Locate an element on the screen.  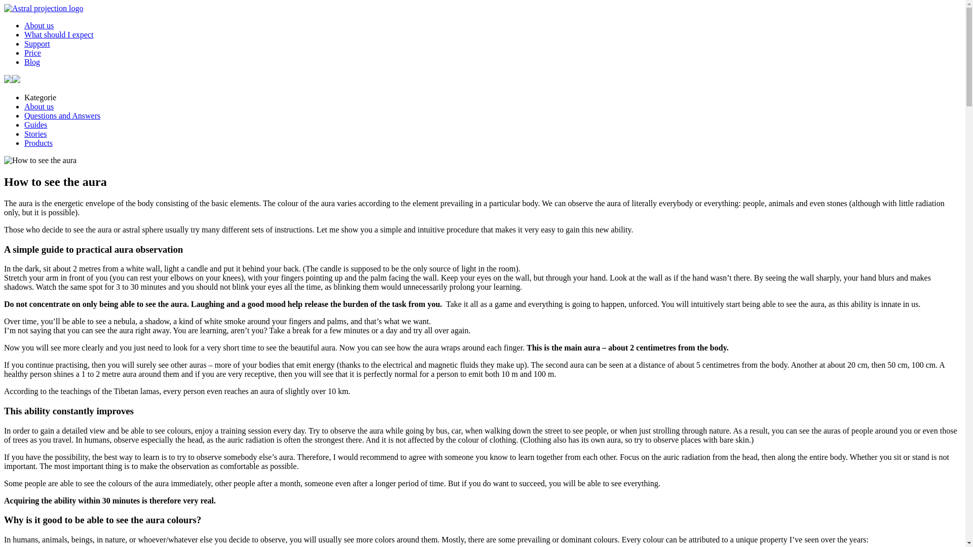
What should I expect is located at coordinates (59, 34).